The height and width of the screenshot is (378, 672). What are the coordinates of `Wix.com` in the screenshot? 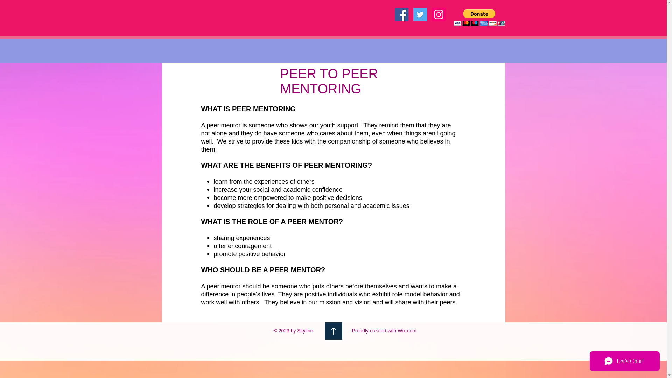 It's located at (407, 330).